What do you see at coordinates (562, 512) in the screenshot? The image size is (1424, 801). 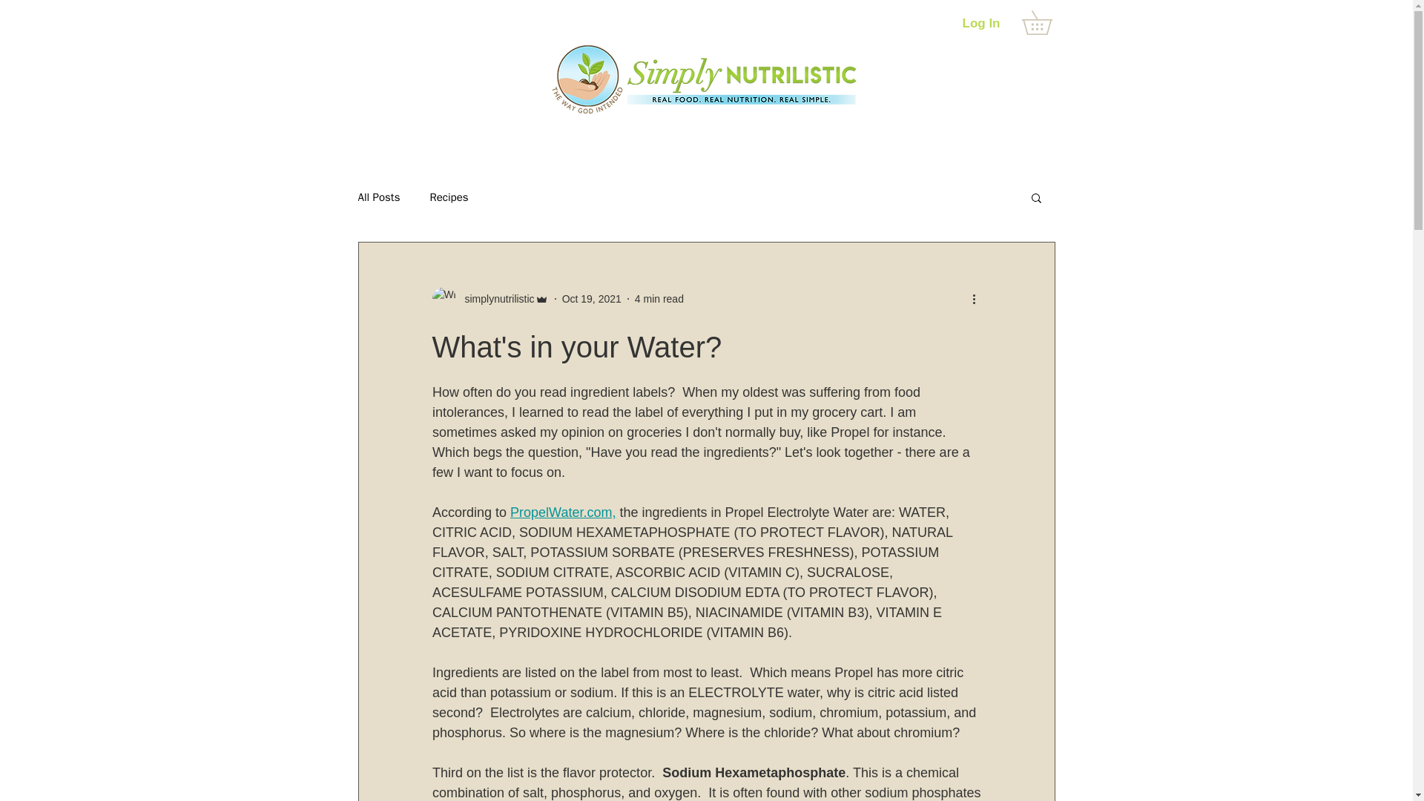 I see `PropelWater.com,` at bounding box center [562, 512].